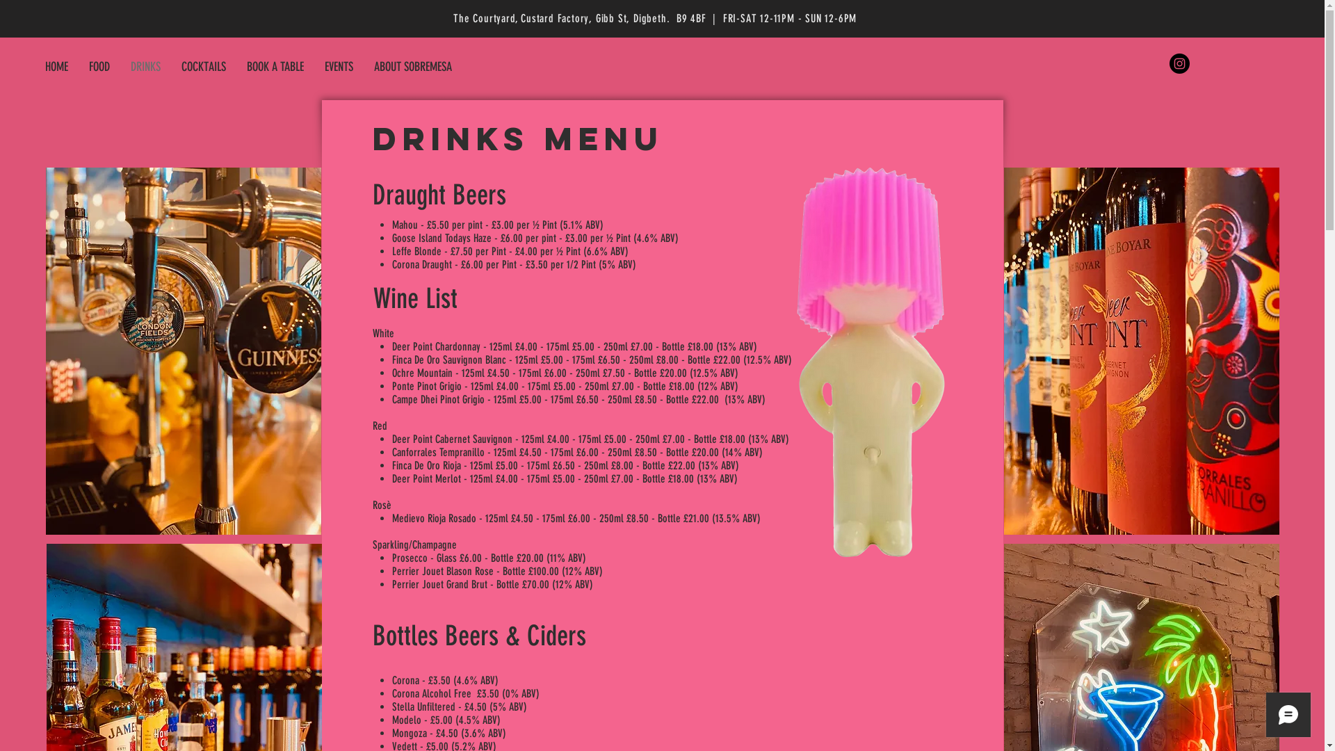  I want to click on FOOD, so click(99, 67).